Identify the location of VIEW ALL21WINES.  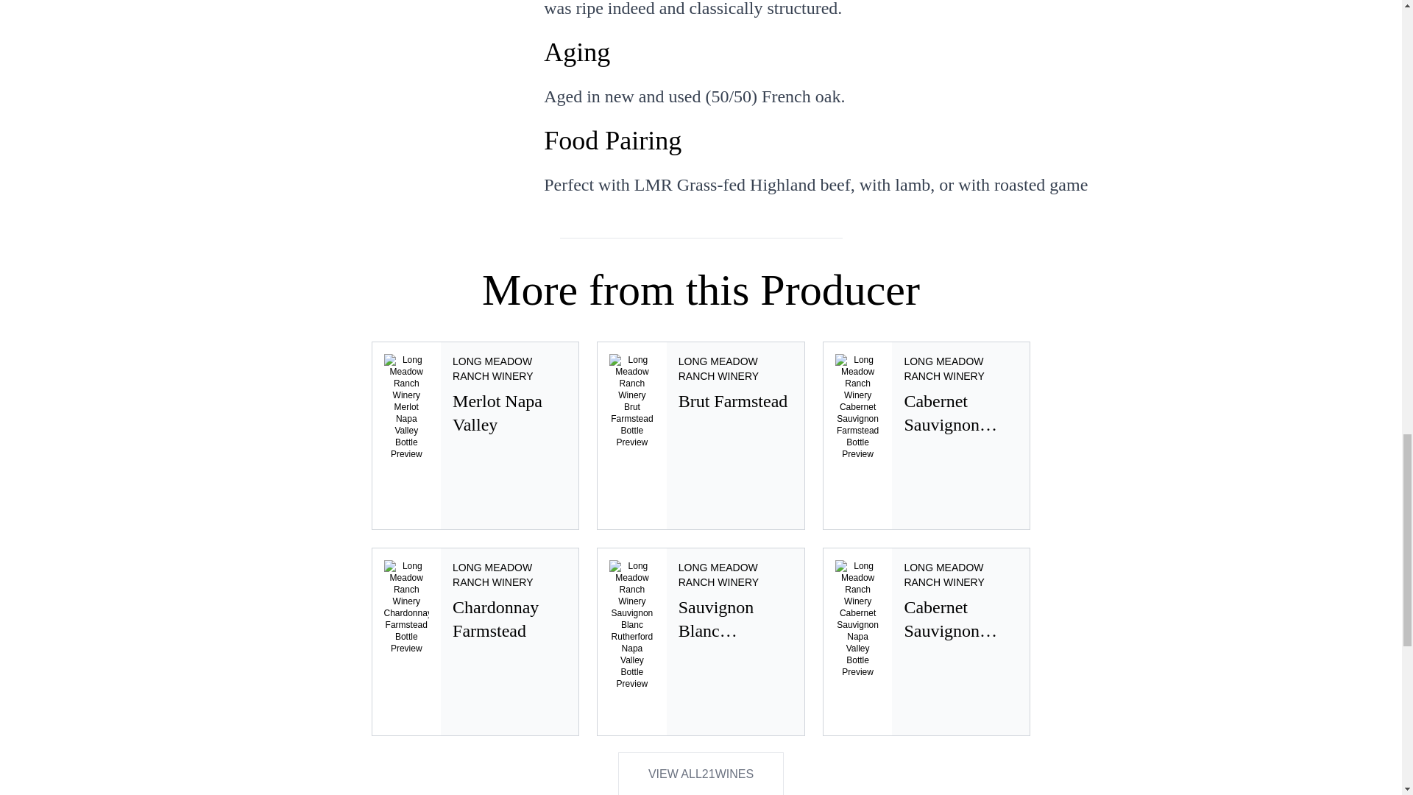
(927, 642).